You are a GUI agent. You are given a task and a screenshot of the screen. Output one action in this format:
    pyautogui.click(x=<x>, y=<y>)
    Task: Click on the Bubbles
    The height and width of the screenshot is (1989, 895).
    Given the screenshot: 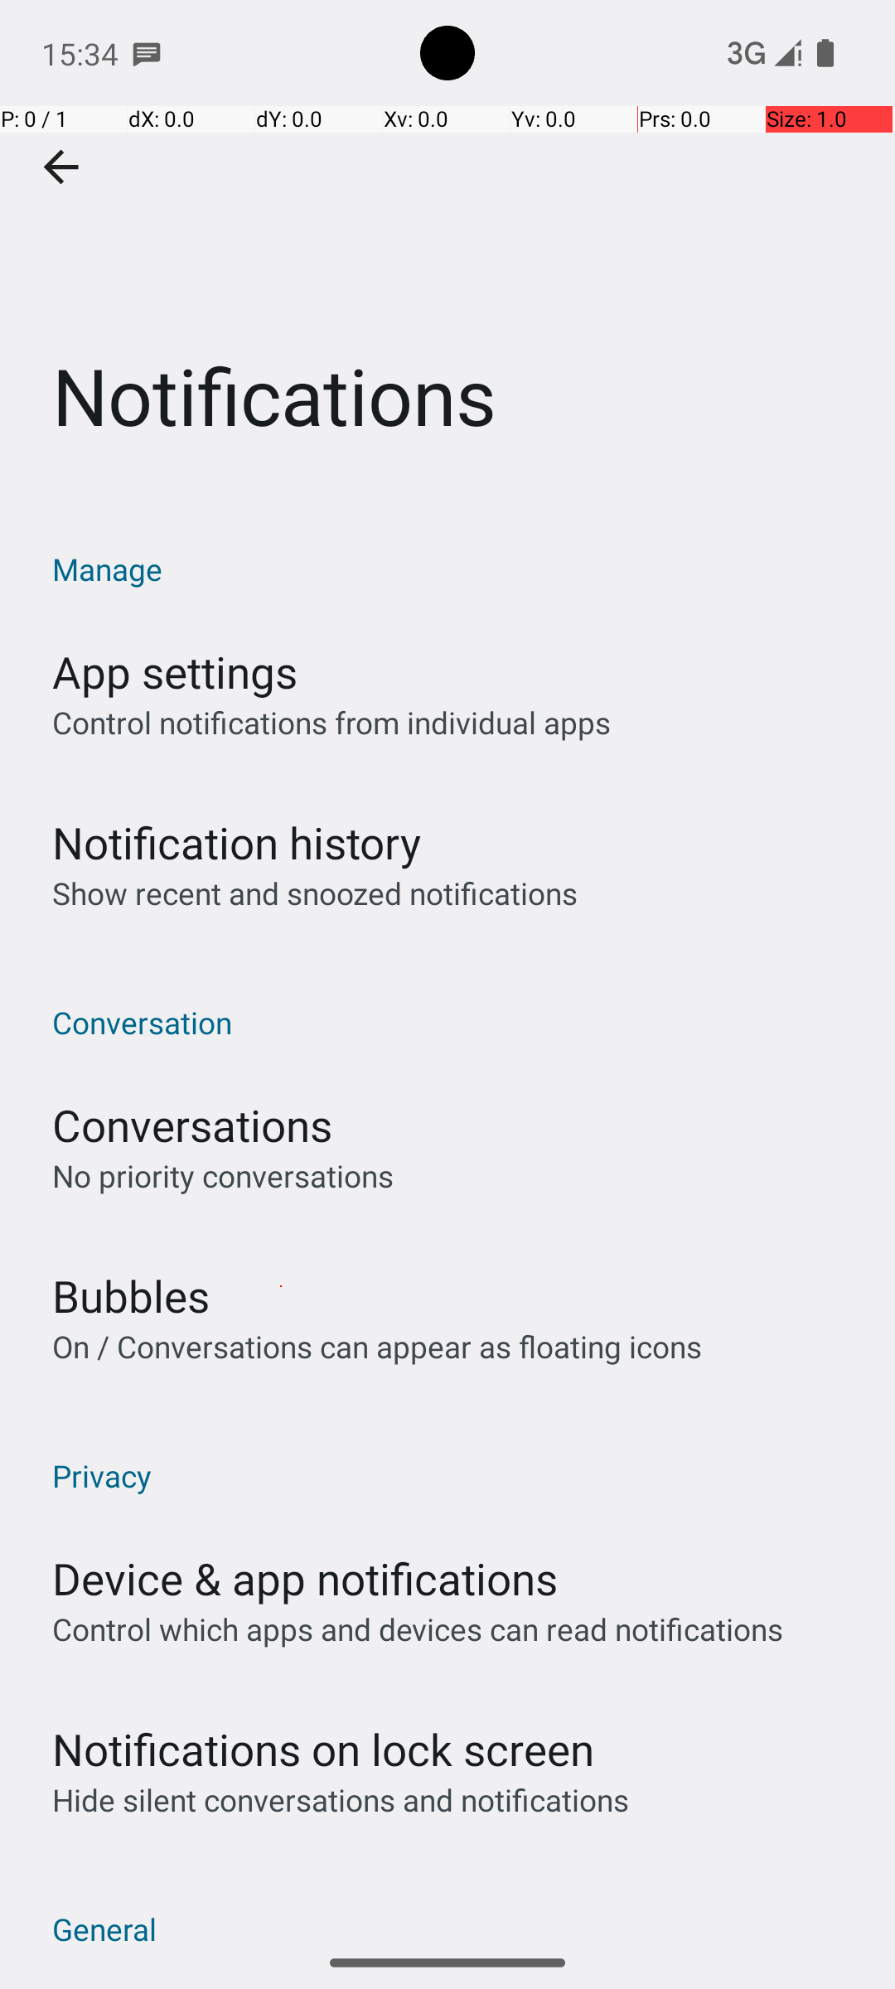 What is the action you would take?
    pyautogui.click(x=131, y=1296)
    